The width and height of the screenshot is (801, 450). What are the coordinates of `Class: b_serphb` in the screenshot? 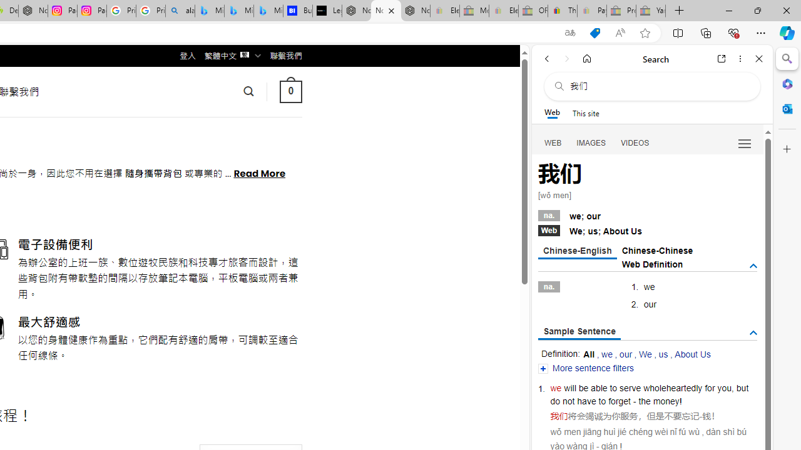 It's located at (745, 144).